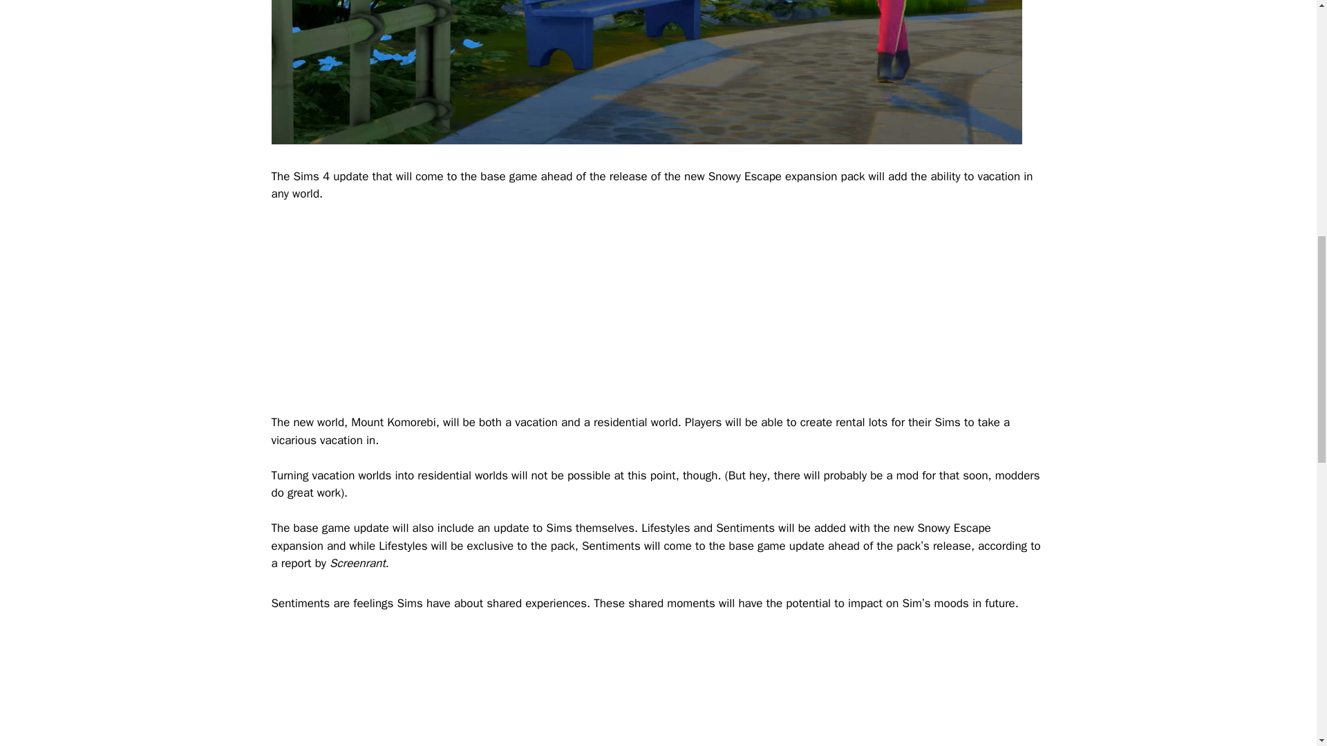  I want to click on Mount Komorebi,, so click(395, 422).